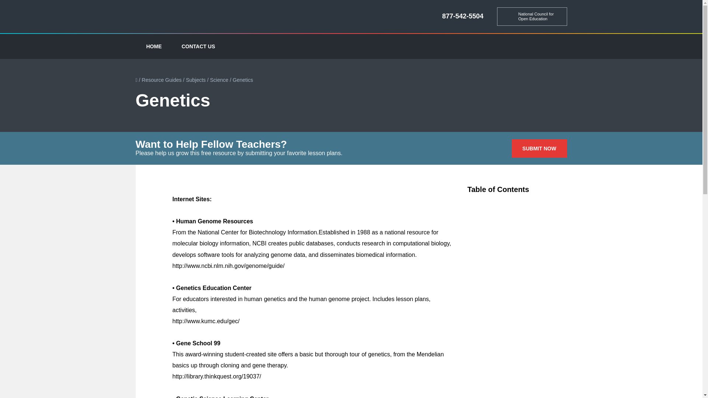  What do you see at coordinates (243, 80) in the screenshot?
I see `Genetics` at bounding box center [243, 80].